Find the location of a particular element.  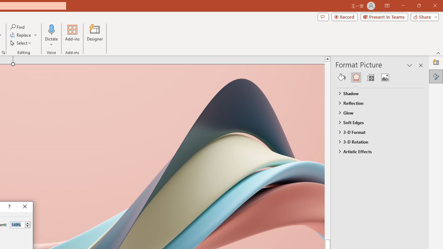

Page up is located at coordinates (341, 150).